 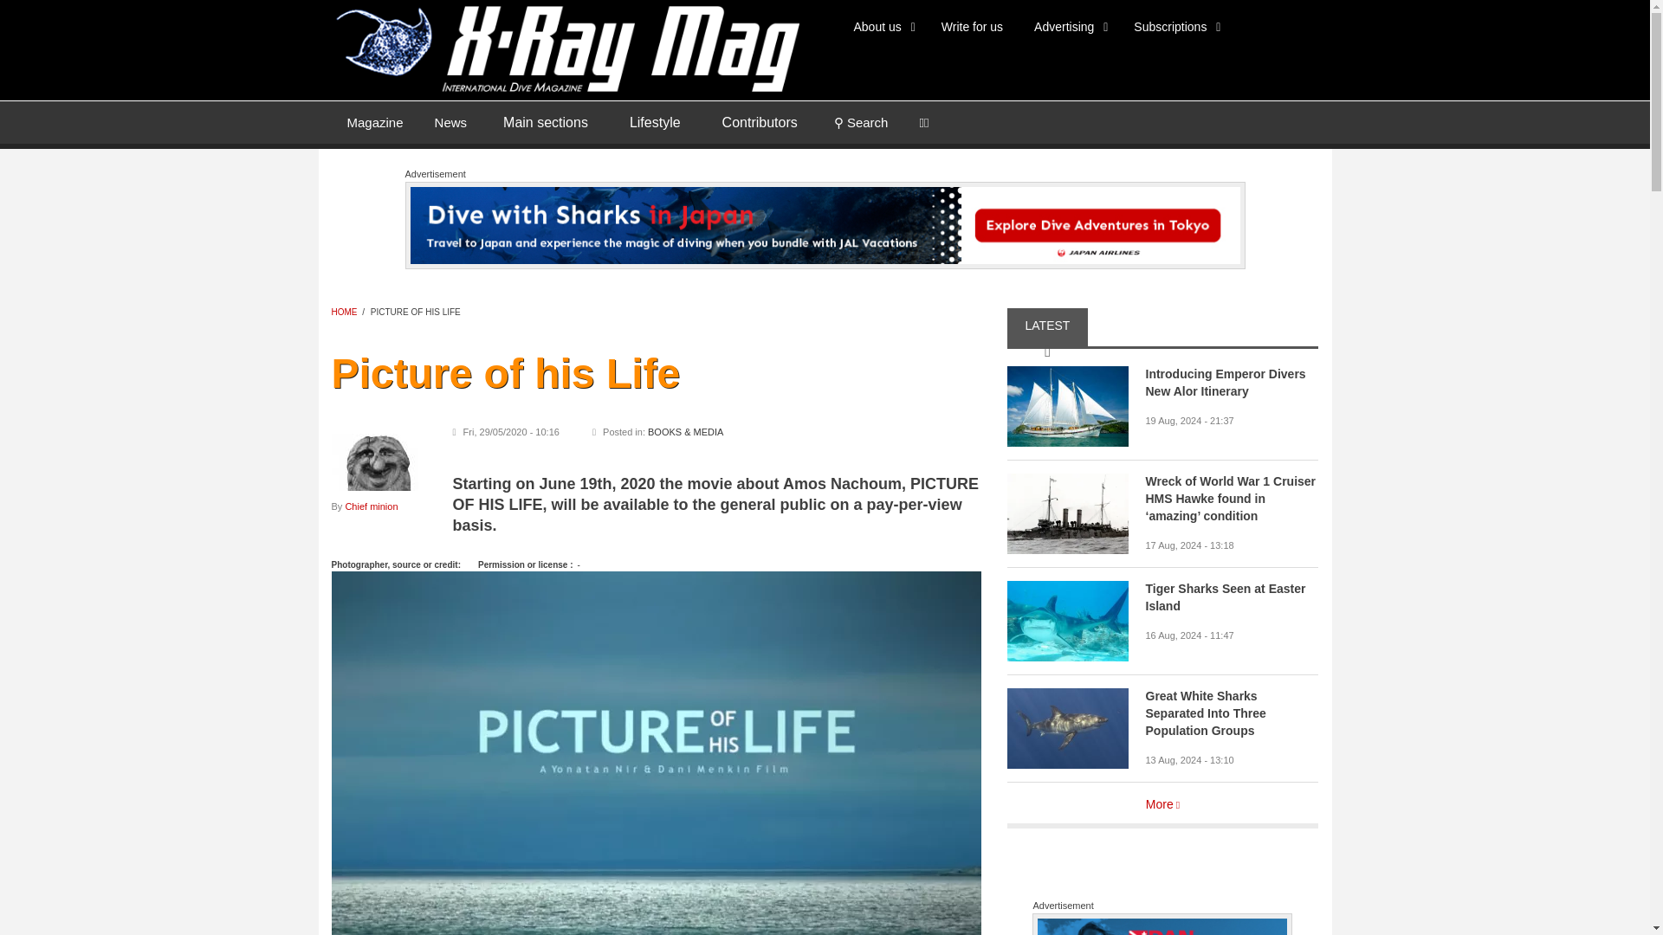 What do you see at coordinates (1067, 26) in the screenshot?
I see `Advertising` at bounding box center [1067, 26].